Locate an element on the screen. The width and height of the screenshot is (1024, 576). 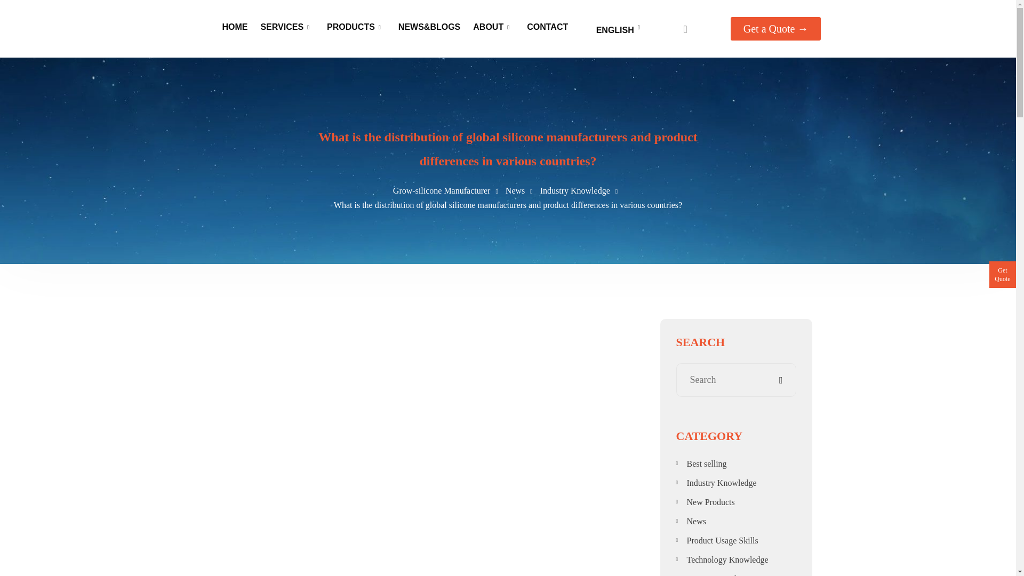
One-Stop Service For Custom Silicone Products is located at coordinates (235, 27).